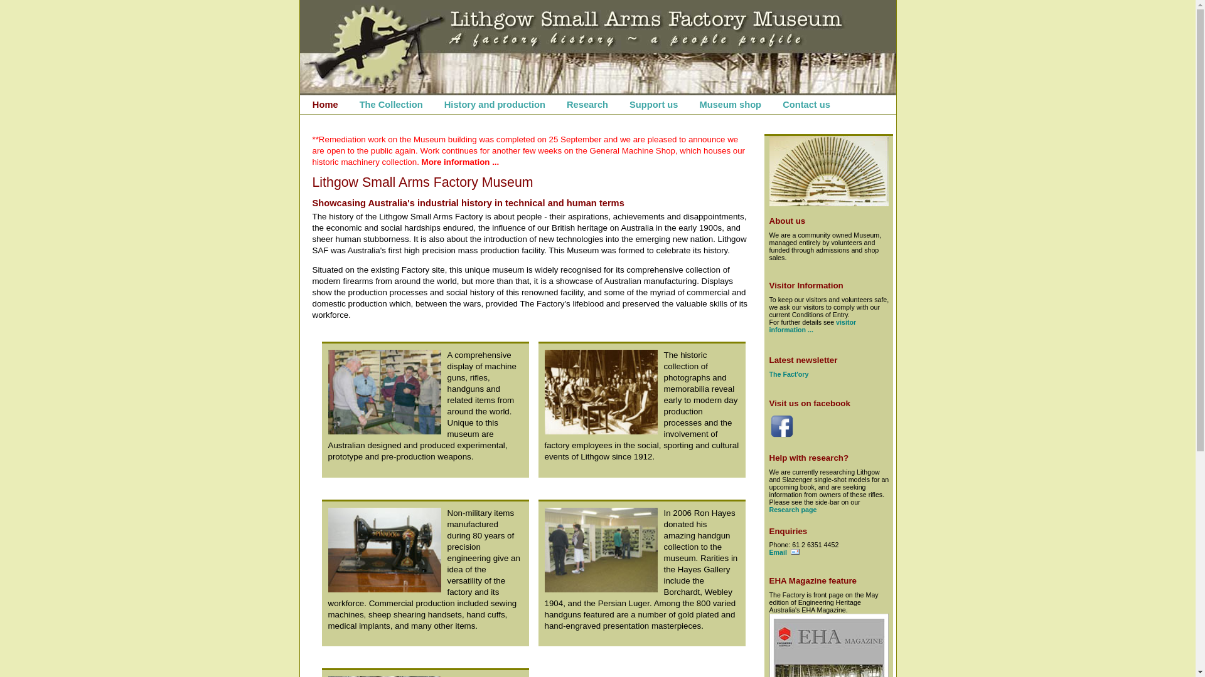 Image resolution: width=1205 pixels, height=677 pixels. Describe the element at coordinates (587, 105) in the screenshot. I see `Research` at that location.